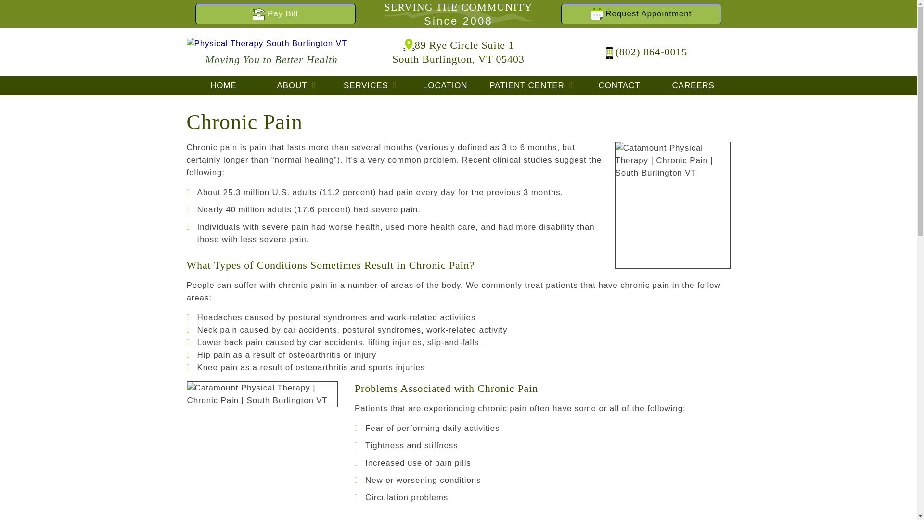 The image size is (924, 520). What do you see at coordinates (619, 85) in the screenshot?
I see `Appointment Request` at bounding box center [619, 85].